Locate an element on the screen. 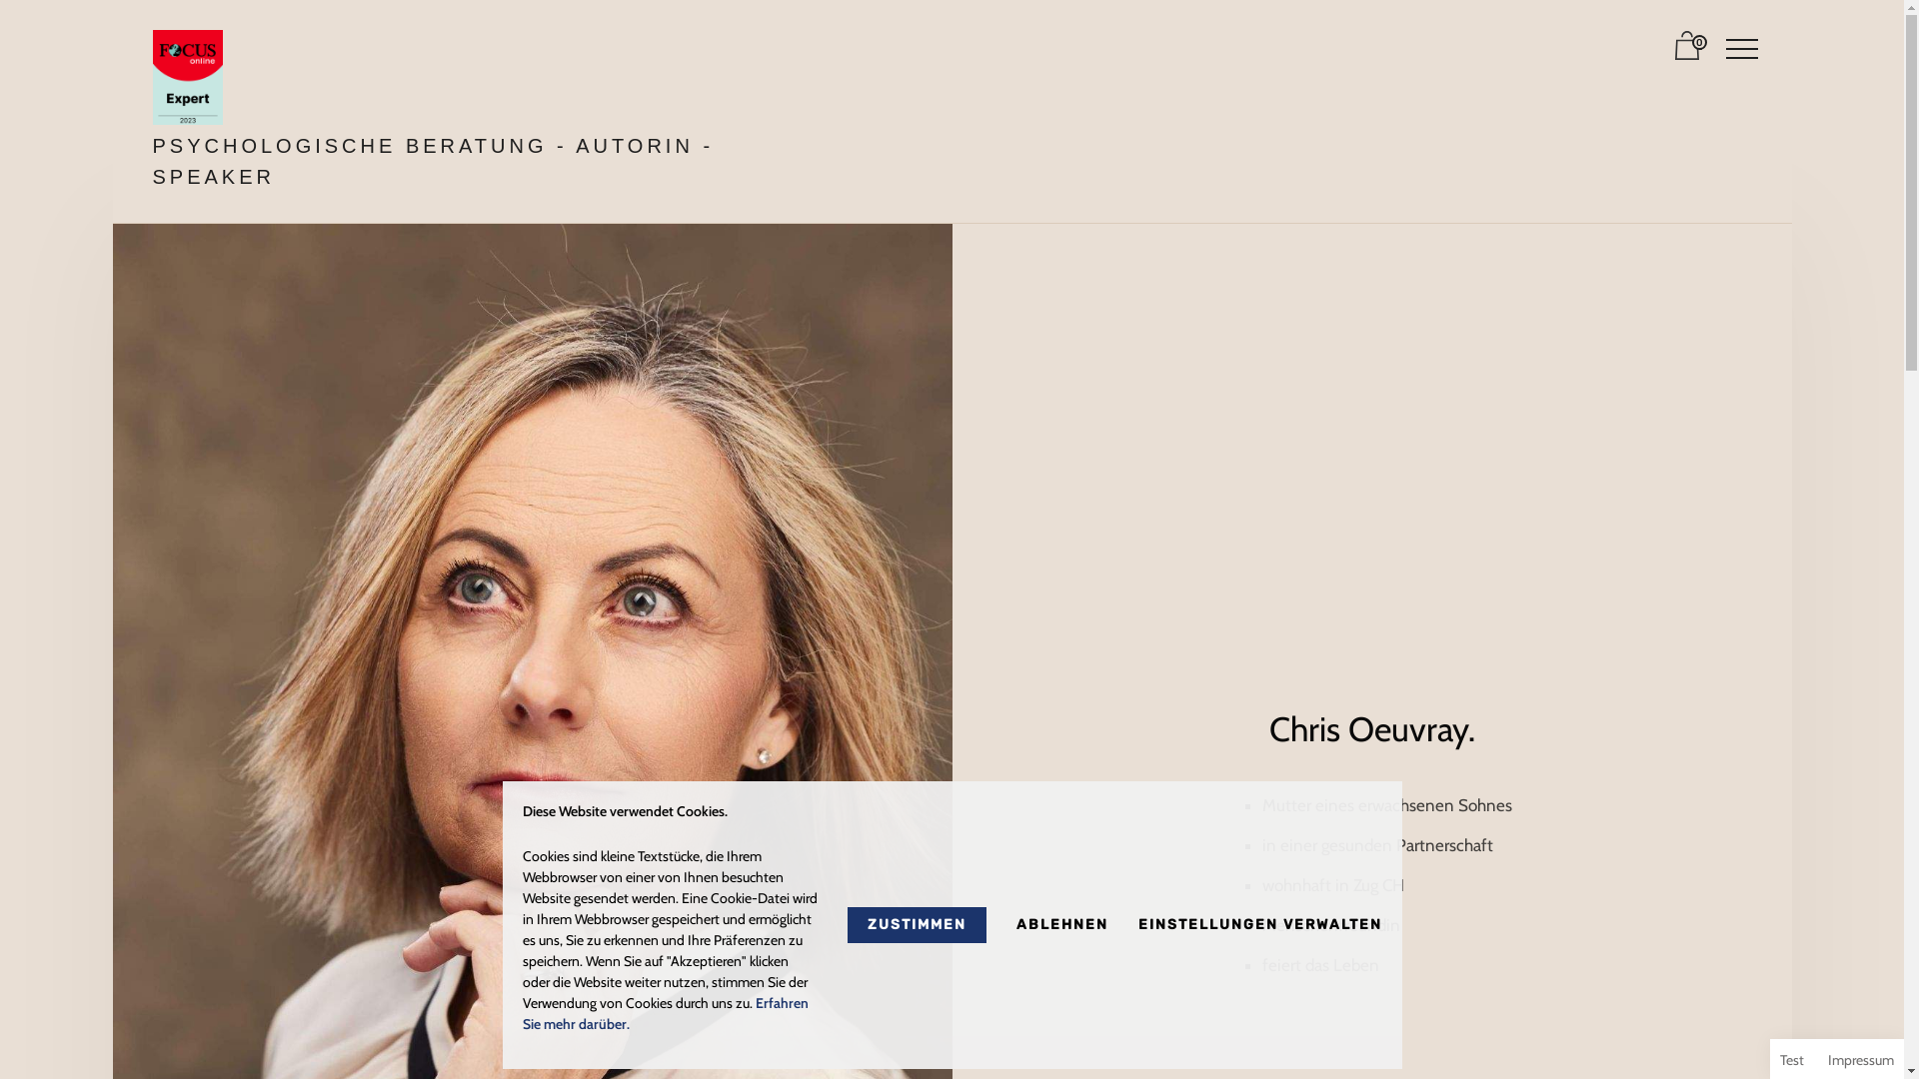 The width and height of the screenshot is (1919, 1079). EINSTELLUNGEN VERWALTEN is located at coordinates (1259, 925).